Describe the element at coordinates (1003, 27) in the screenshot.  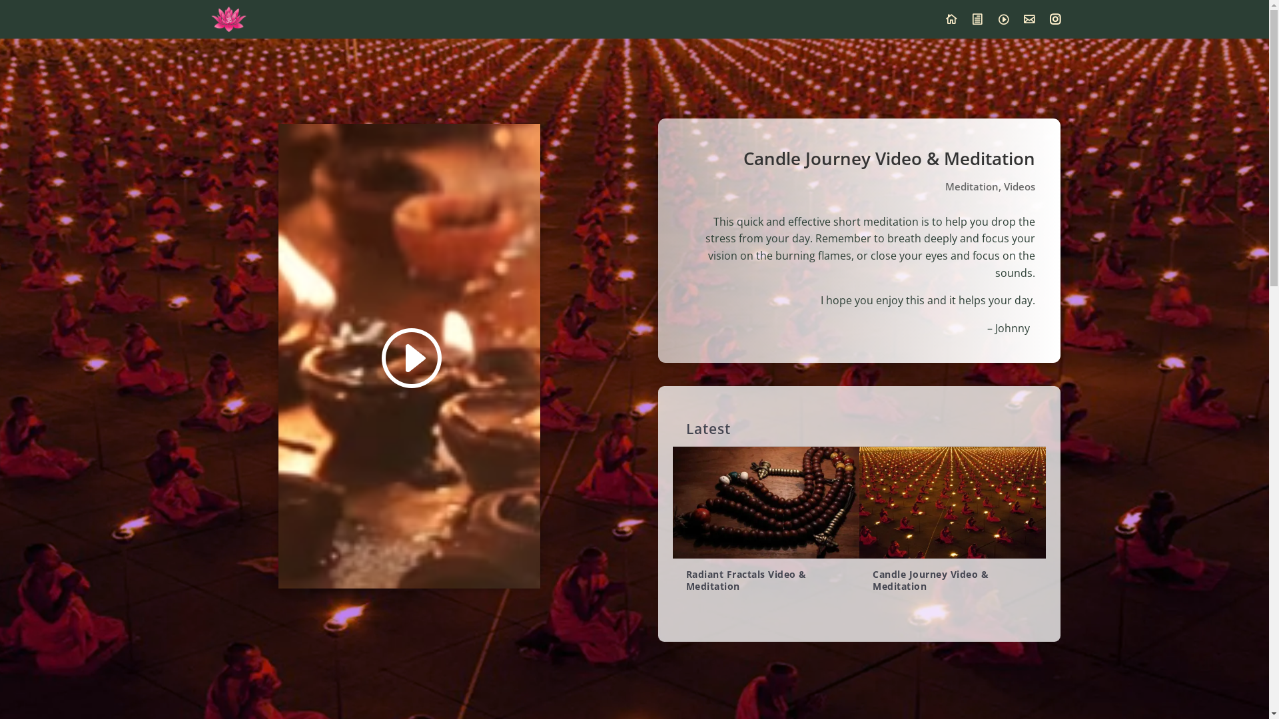
I see `I` at that location.